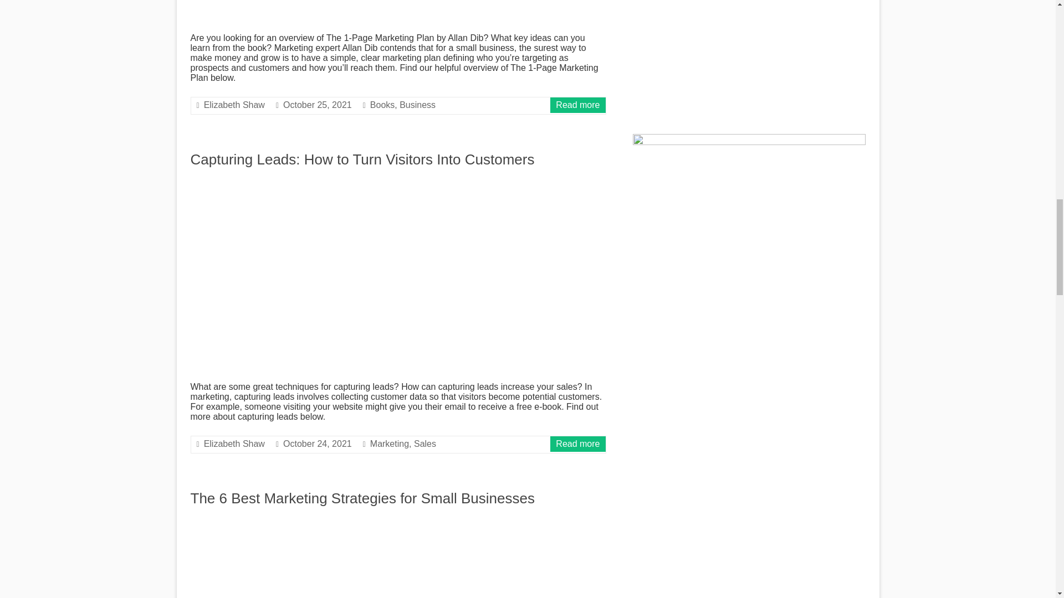 Image resolution: width=1064 pixels, height=598 pixels. I want to click on Capturing Leads: How to Turn Visitors Into Customers, so click(362, 159).